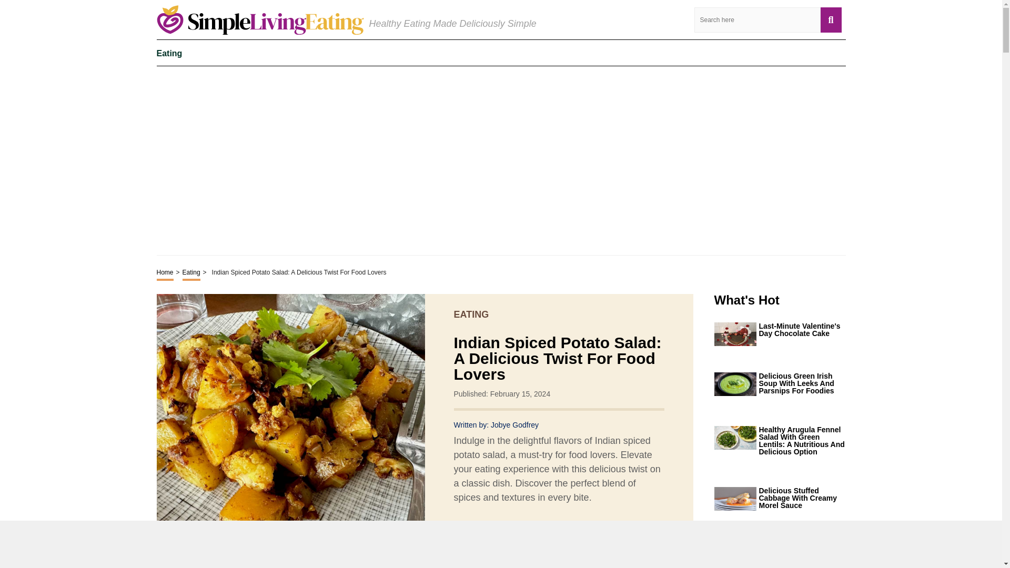  I want to click on Advertisement, so click(501, 160).